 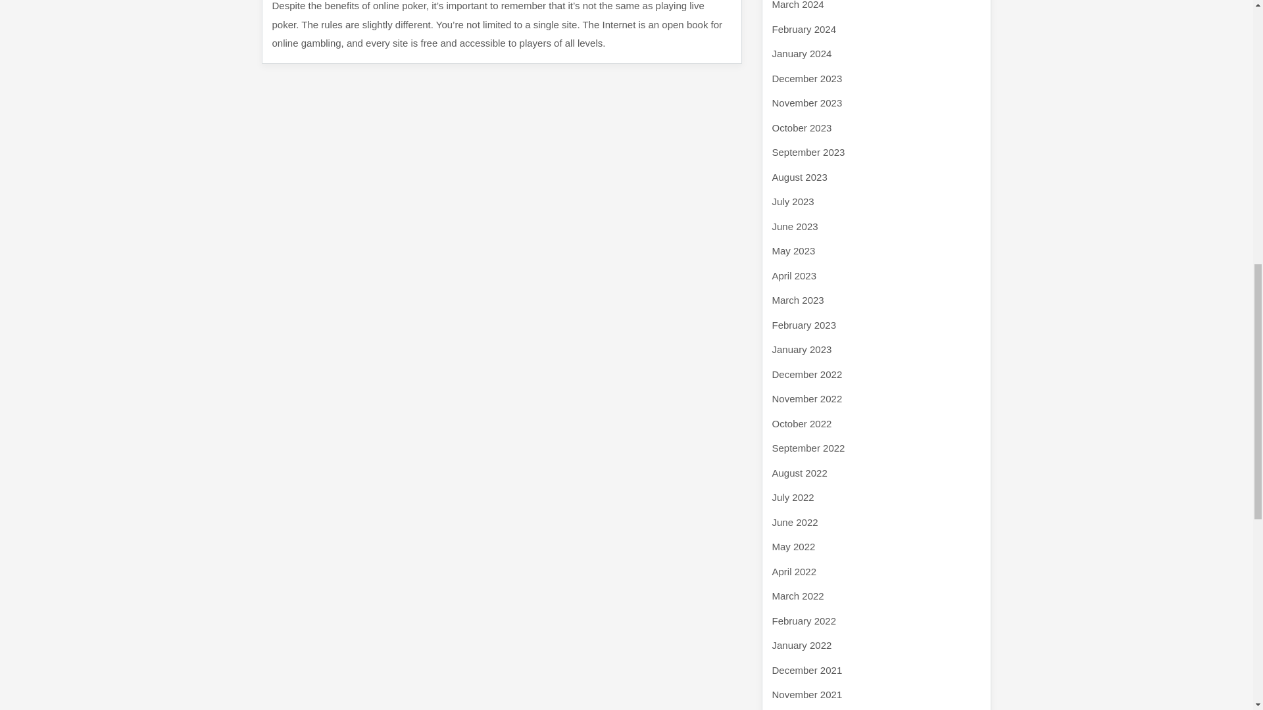 What do you see at coordinates (802, 128) in the screenshot?
I see `October 2023` at bounding box center [802, 128].